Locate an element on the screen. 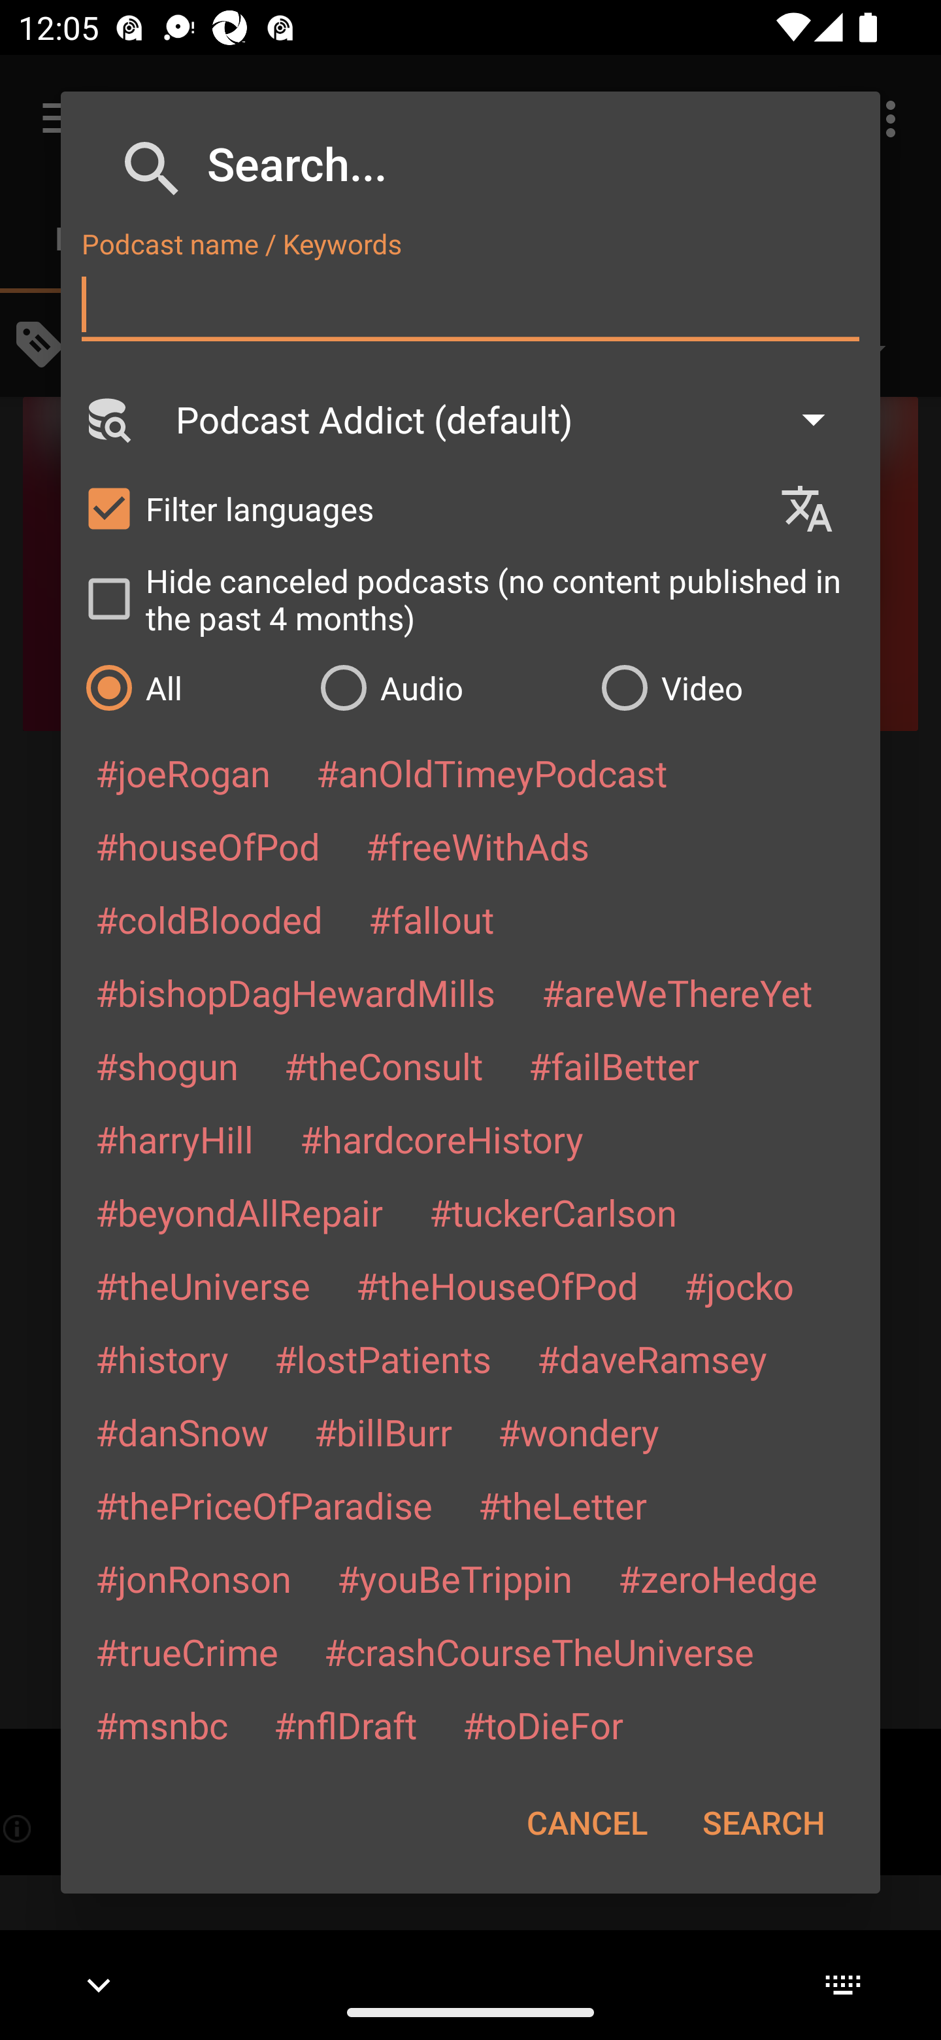 The height and width of the screenshot is (2040, 941). #youBeTrippin is located at coordinates (454, 1578).